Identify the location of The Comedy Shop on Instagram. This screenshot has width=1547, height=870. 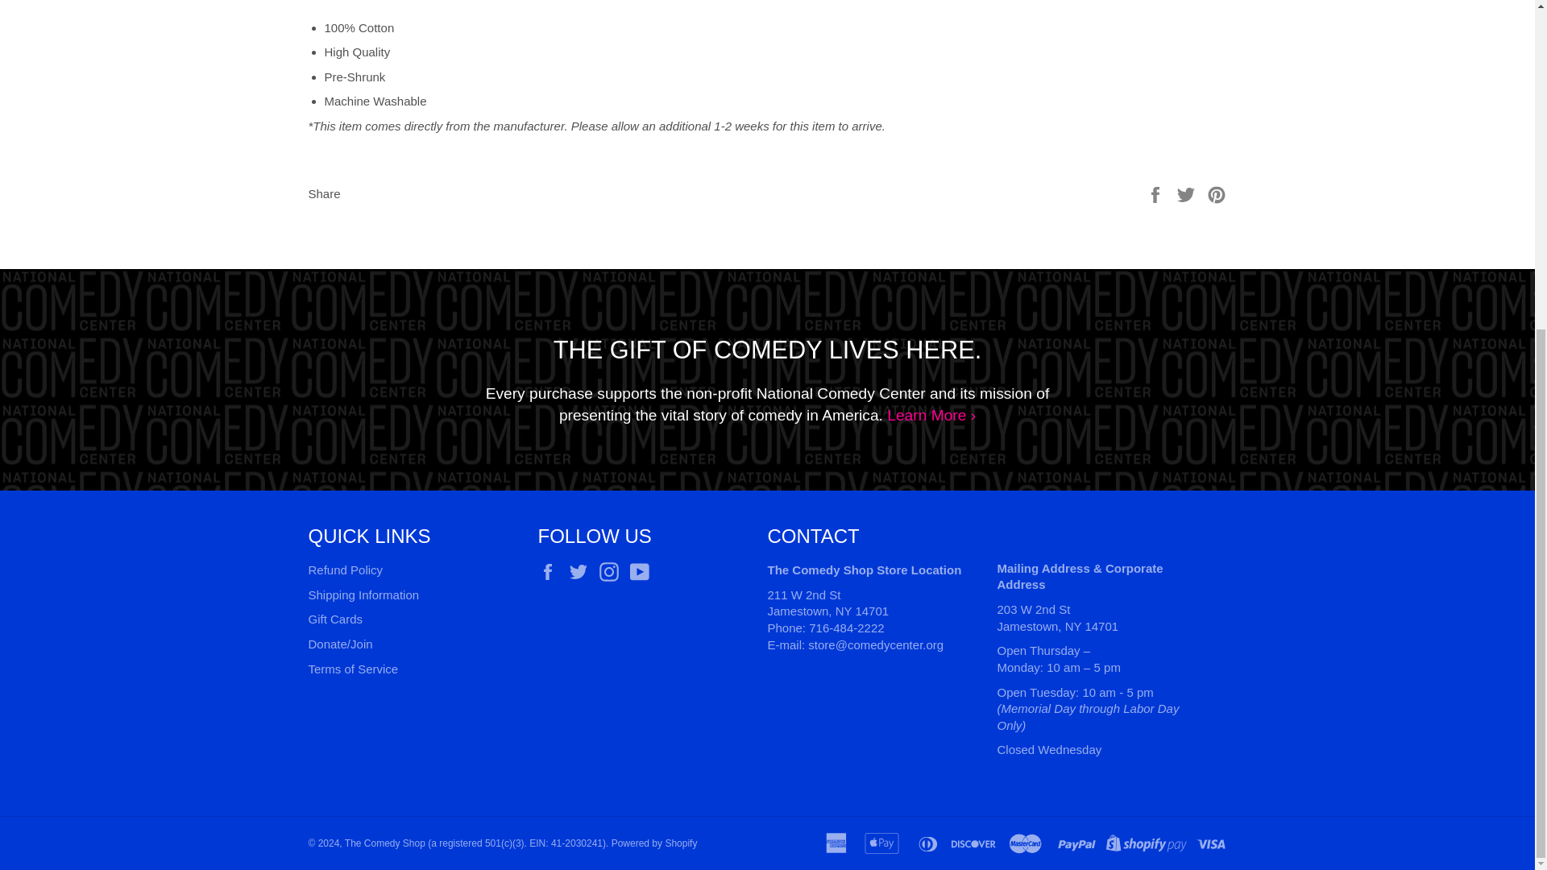
(612, 572).